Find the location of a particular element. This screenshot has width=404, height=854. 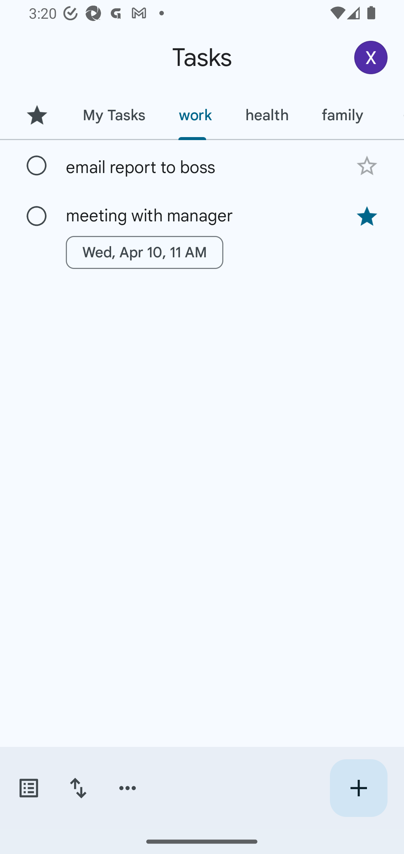

Mark as complete is located at coordinates (37, 166).